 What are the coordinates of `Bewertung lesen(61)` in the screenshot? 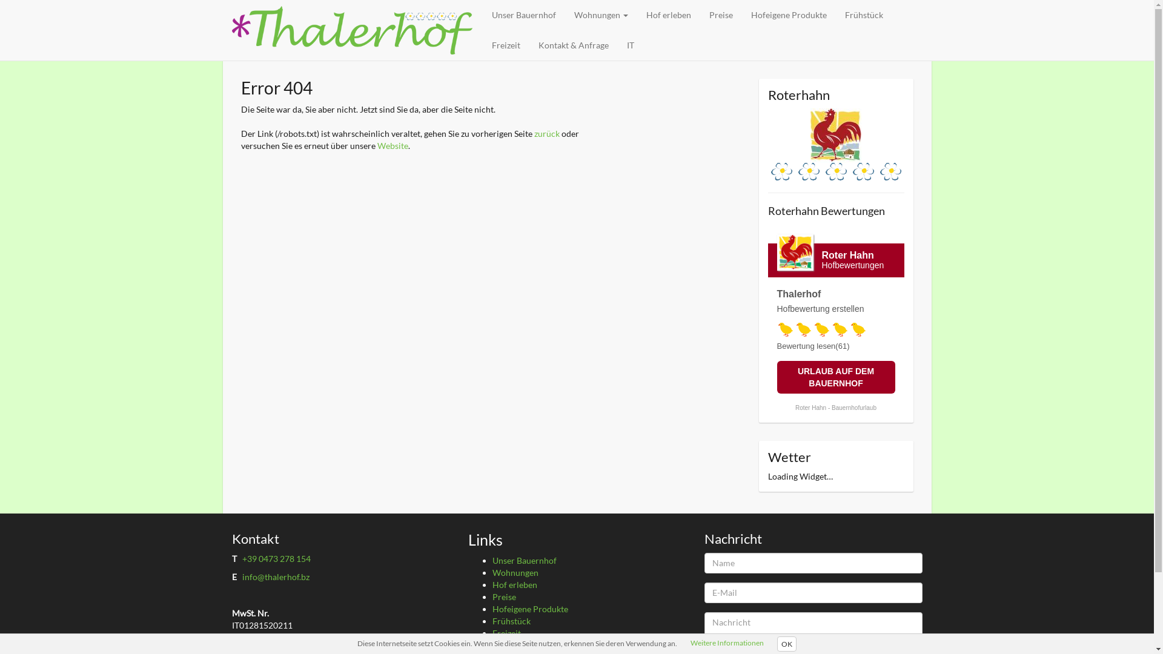 It's located at (813, 346).